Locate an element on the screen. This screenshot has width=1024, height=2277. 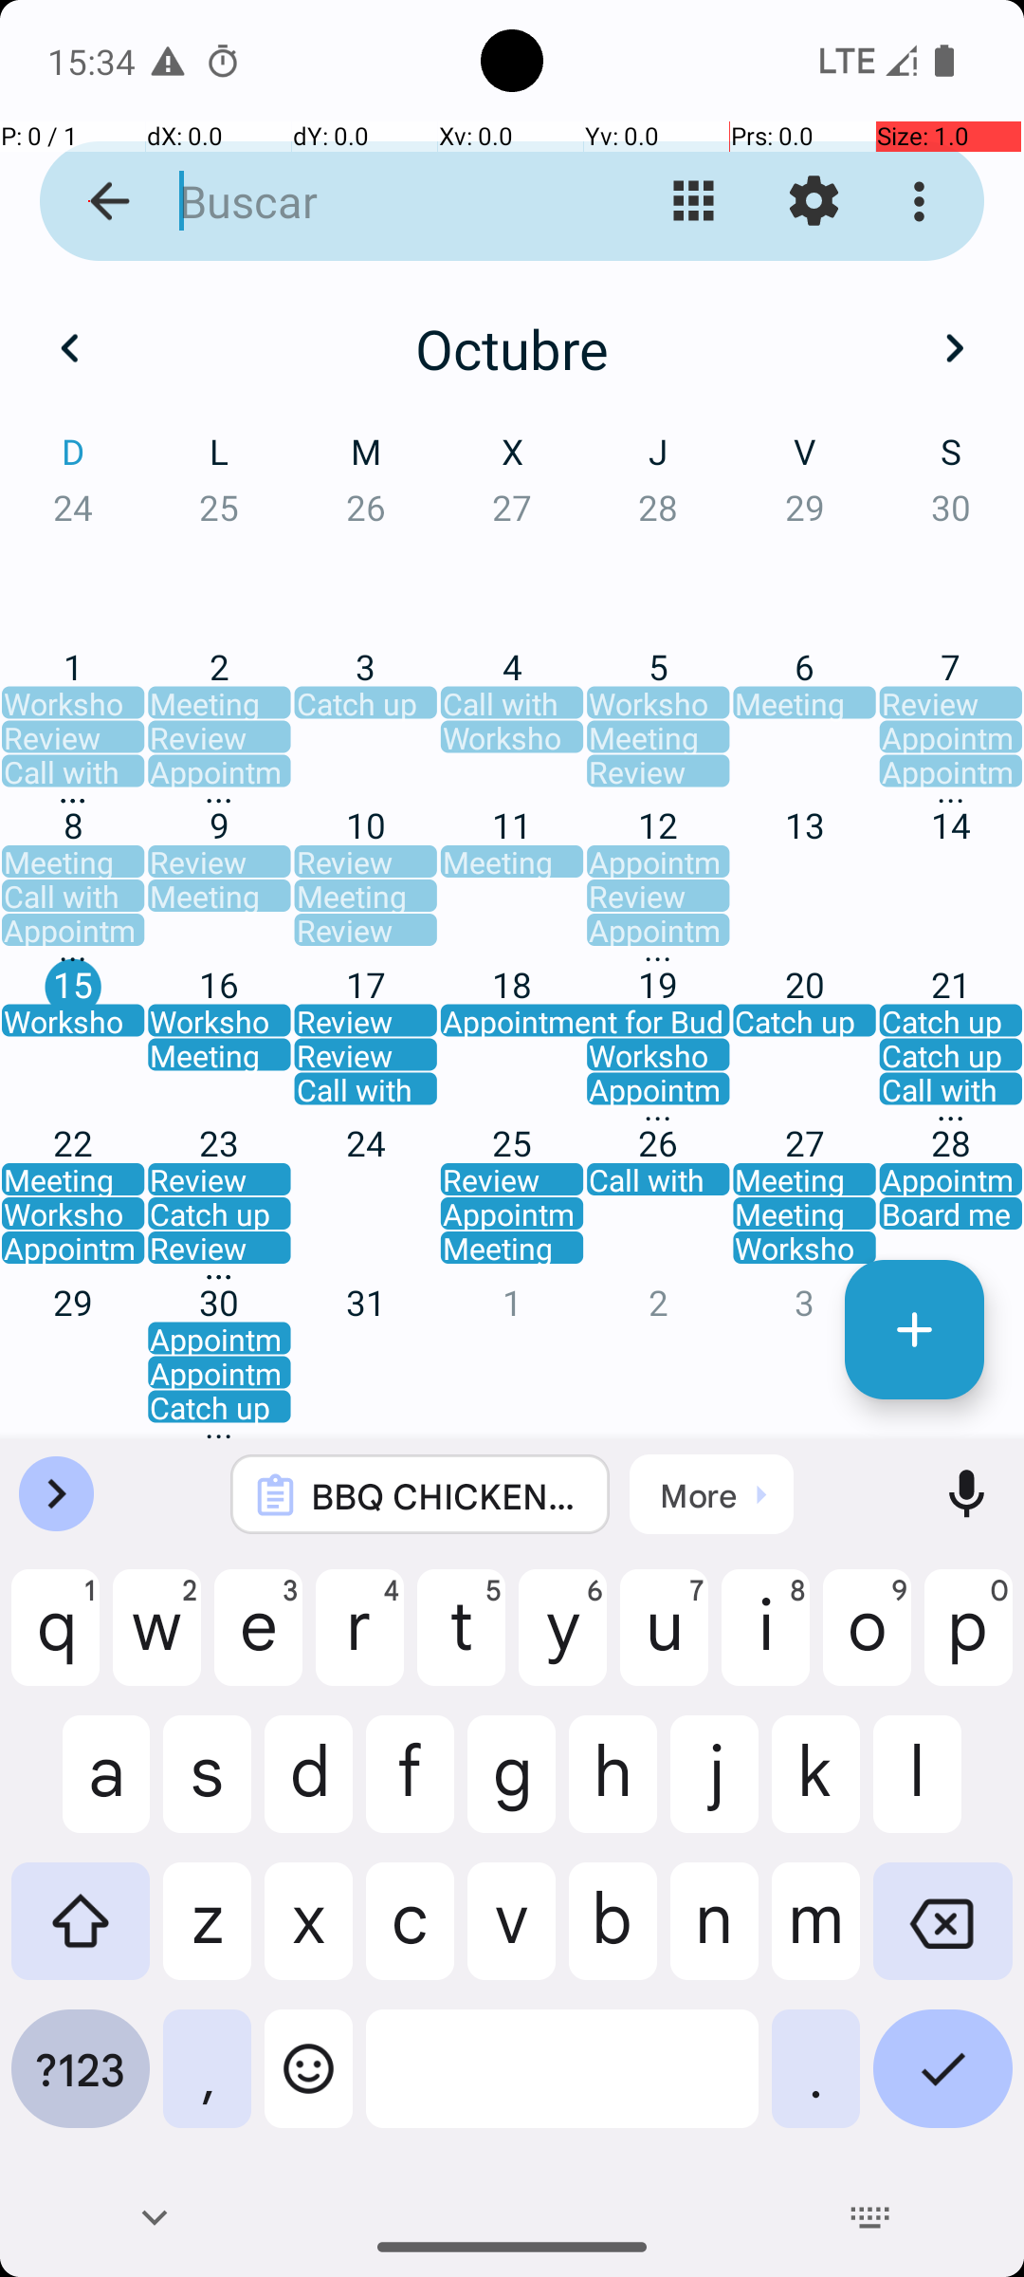
BBQ CHICKEN QUESADILLAS  Servings: 8 servings Time: 45 mins  A quick and easy meal, perfect for busy weekdays.  Ingredients: - as needed  Directions: 1. Mix shredded cooked chicken with BBQ sauce. Place on tortillas with cheese, fold and cook until crispy. Feel free to substitute with ingredients you have on hand.  Shared with https://play.google.com/store/apps/details?id=com.flauschcode.broccoli is located at coordinates (446, 1495).